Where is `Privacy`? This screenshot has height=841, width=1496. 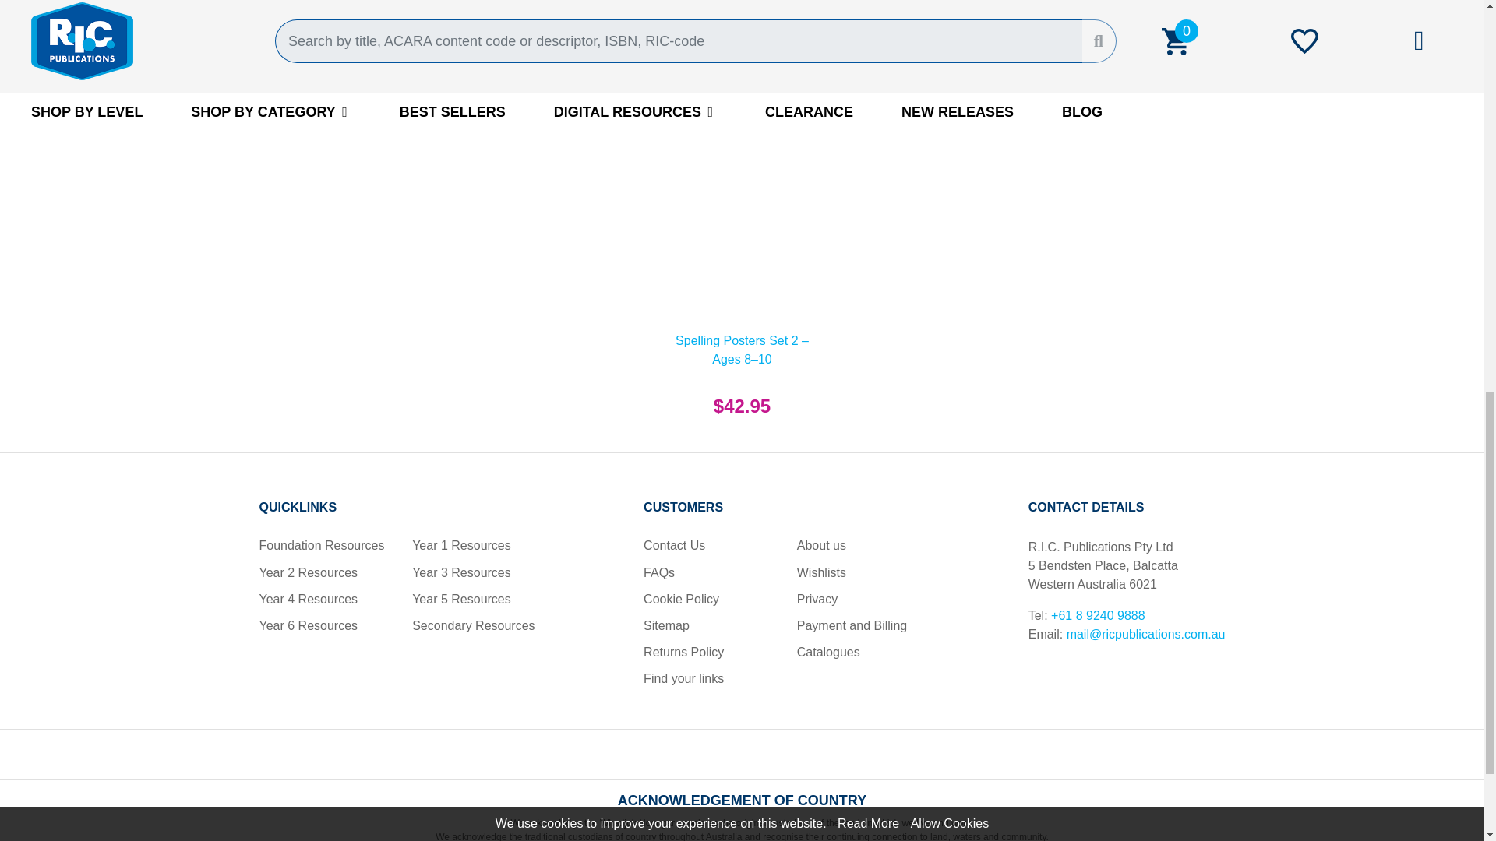 Privacy is located at coordinates (817, 599).